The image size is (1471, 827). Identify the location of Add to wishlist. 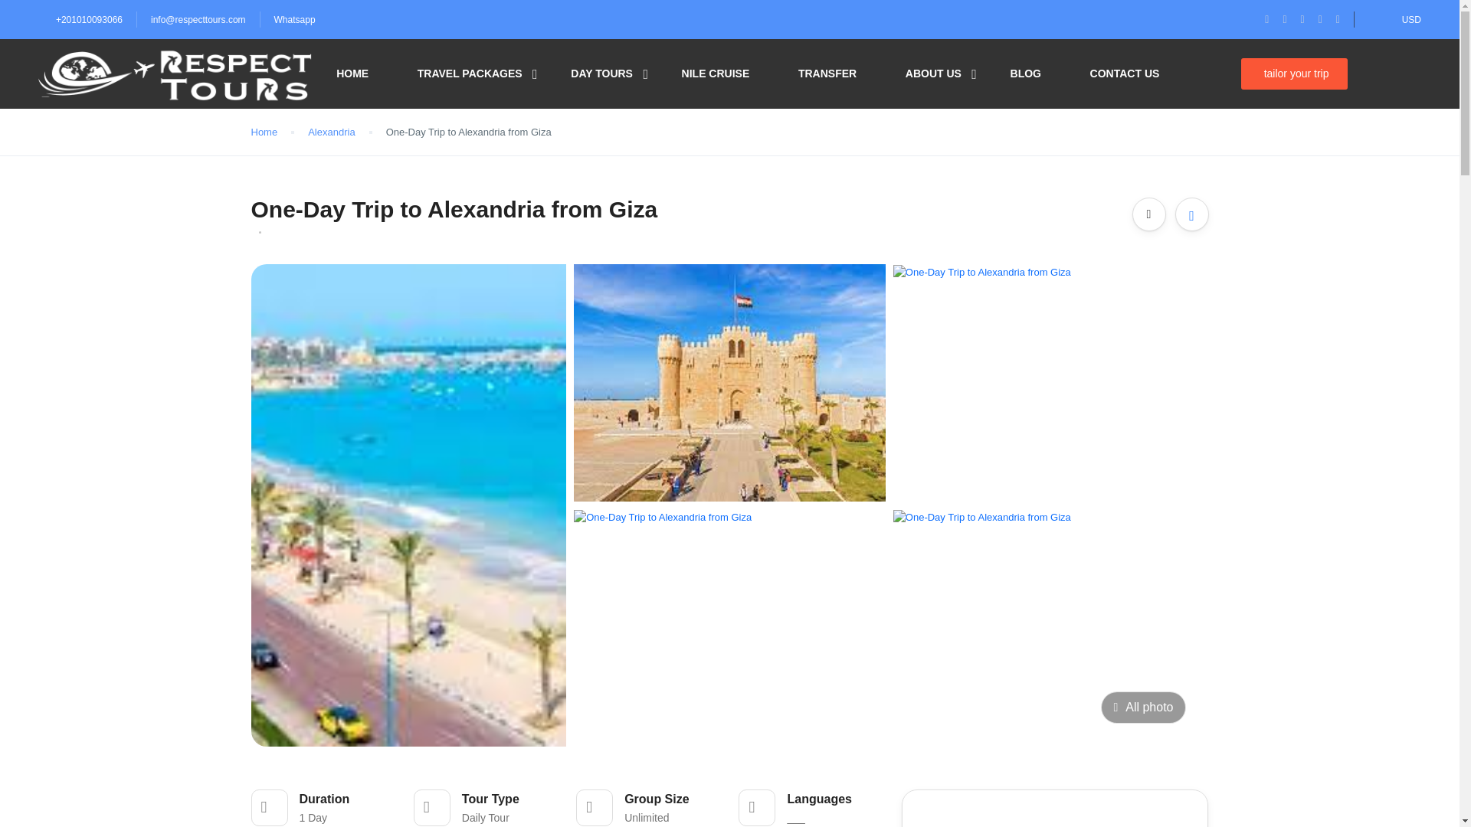
(1192, 214).